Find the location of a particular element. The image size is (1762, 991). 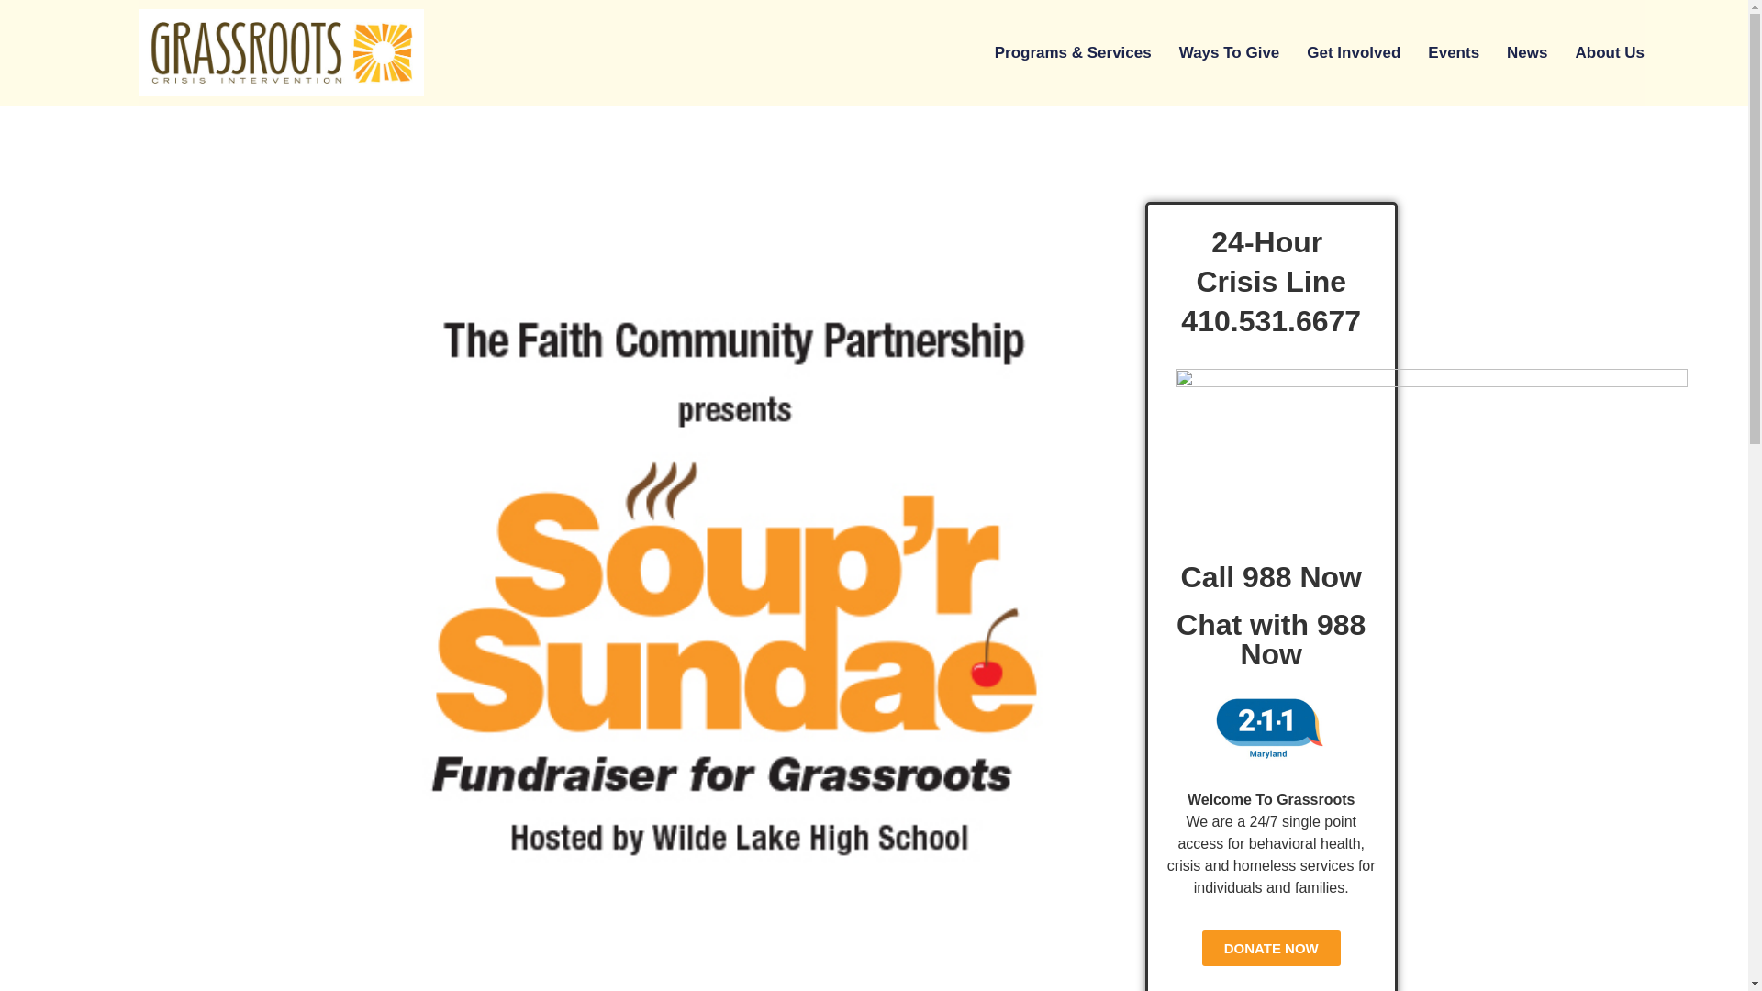

News is located at coordinates (1526, 53).